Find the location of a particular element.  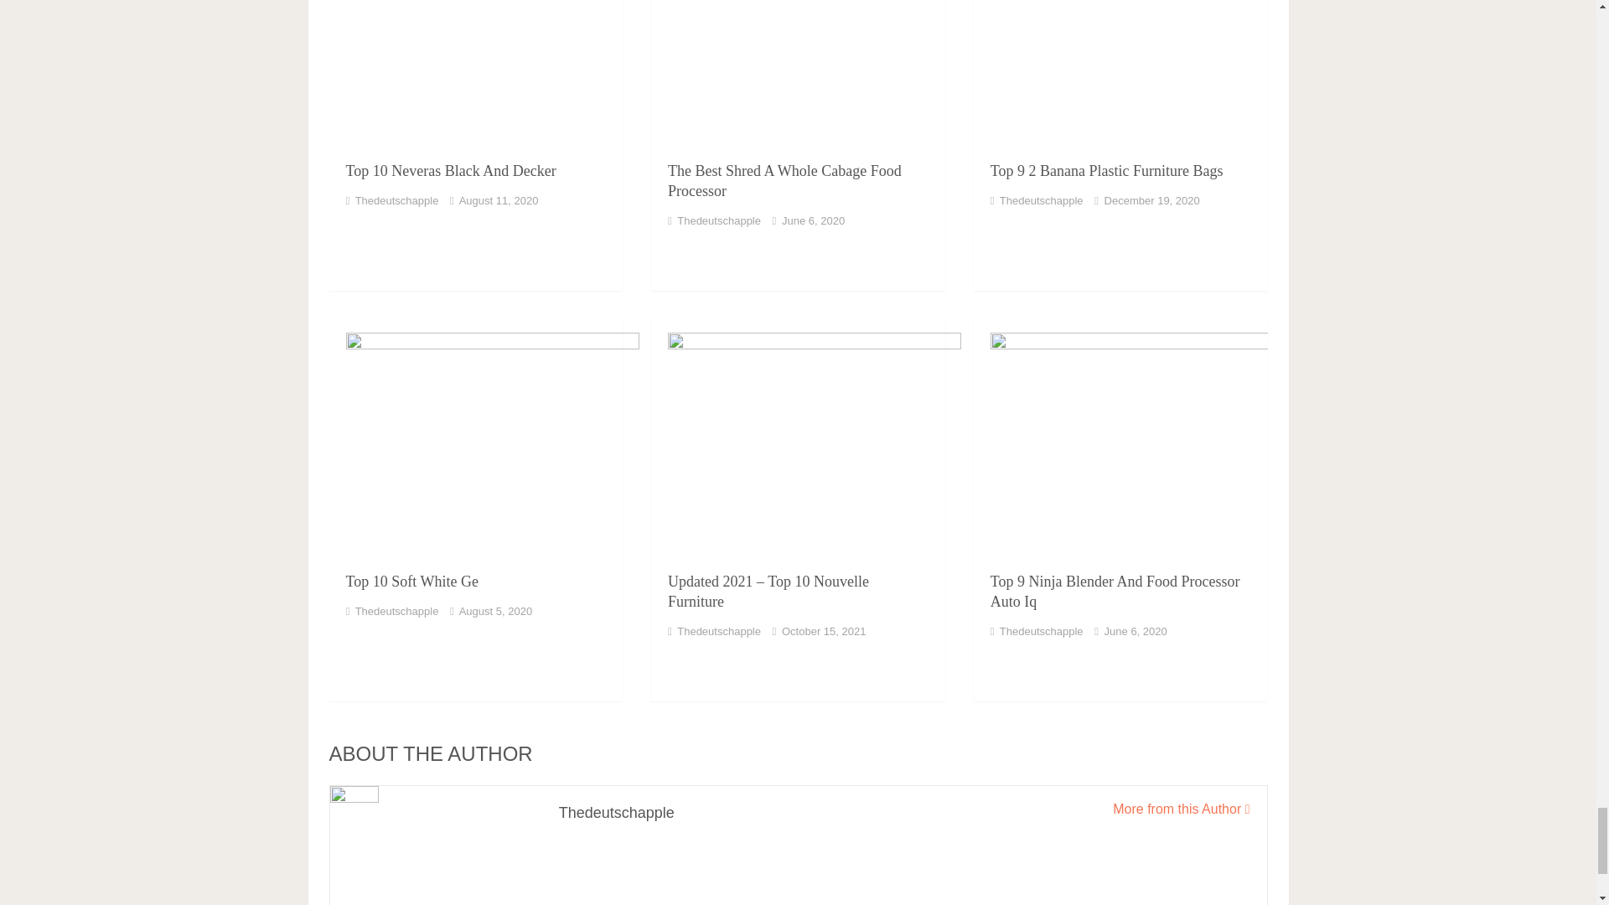

Posts by thedeutschapple is located at coordinates (719, 220).